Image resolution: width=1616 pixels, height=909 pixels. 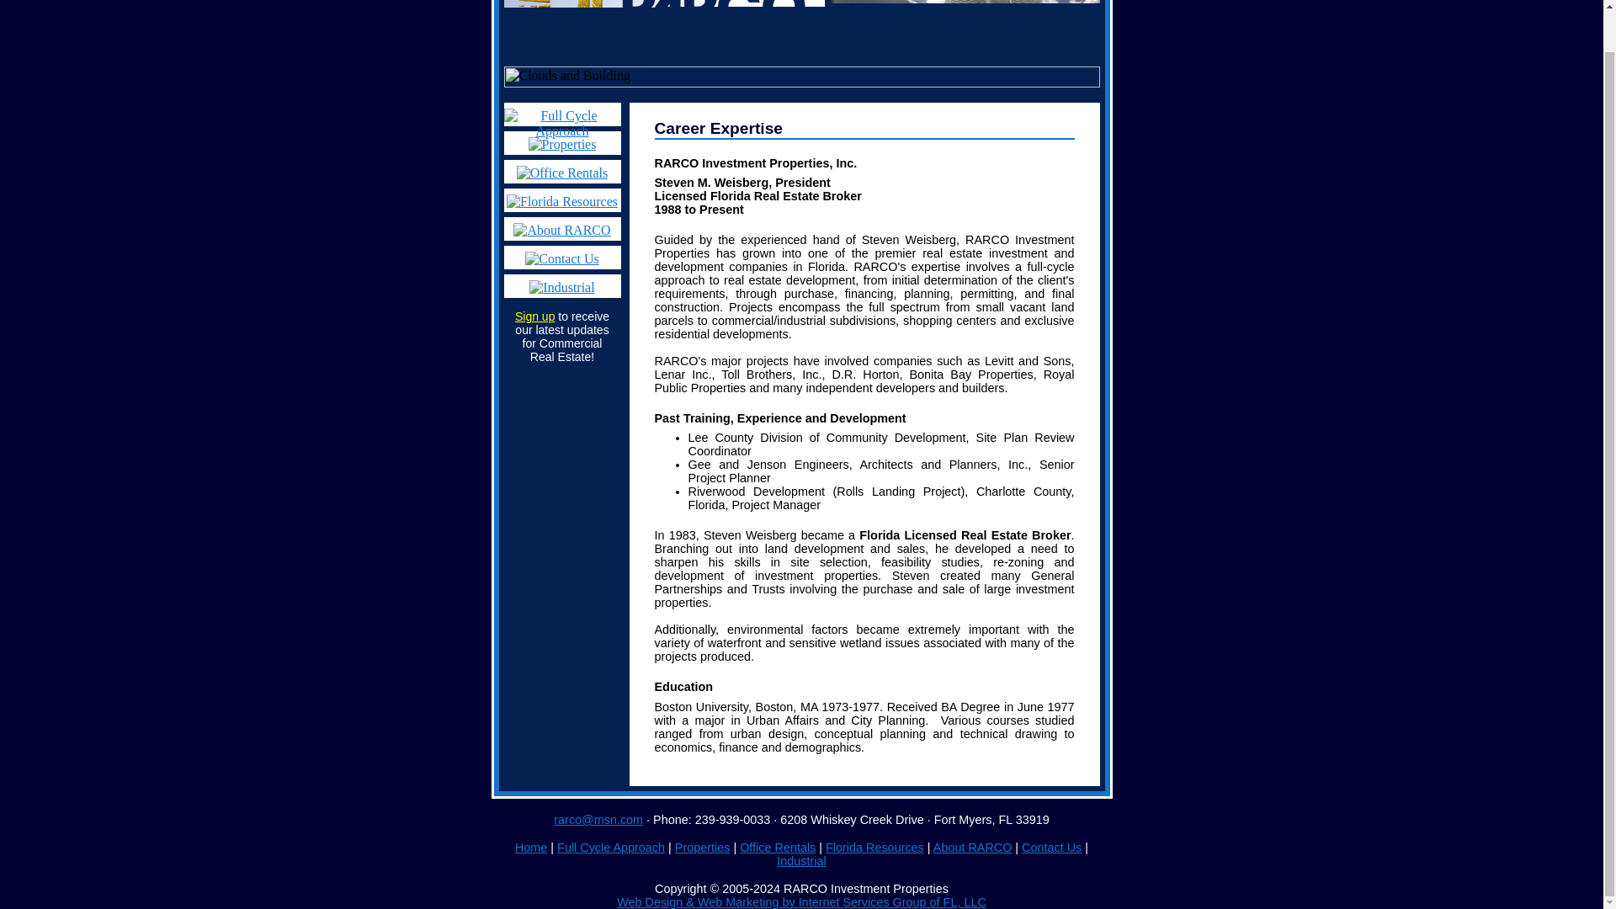 I want to click on Sign up, so click(x=534, y=316).